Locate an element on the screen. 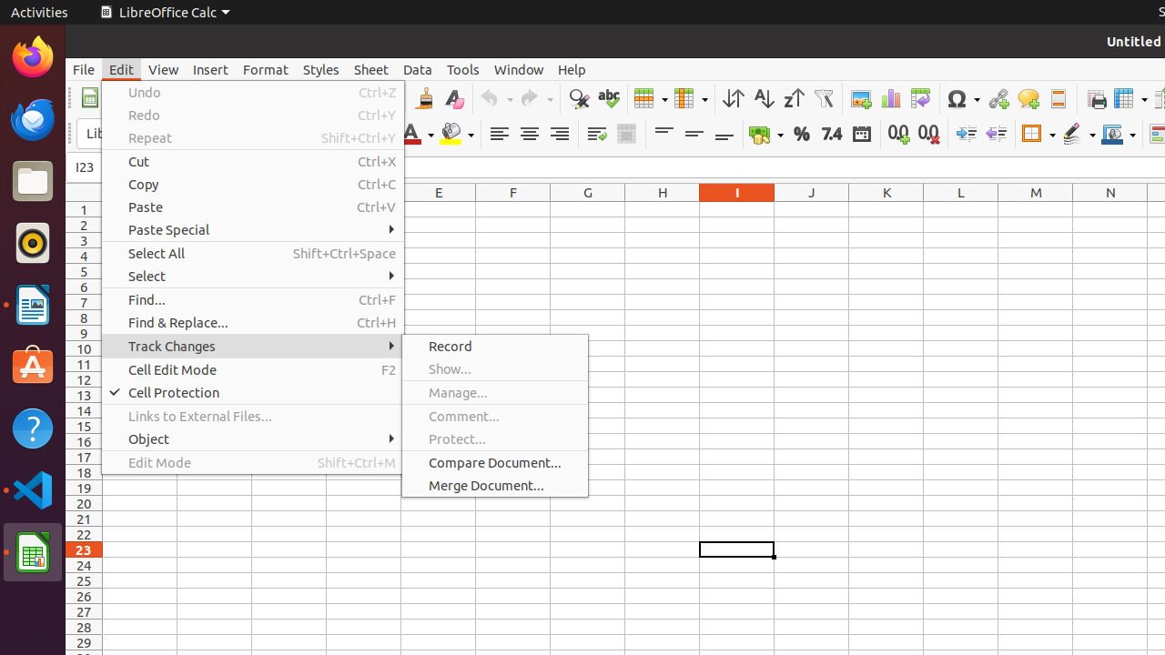 This screenshot has height=655, width=1165. Pivot Table is located at coordinates (921, 98).